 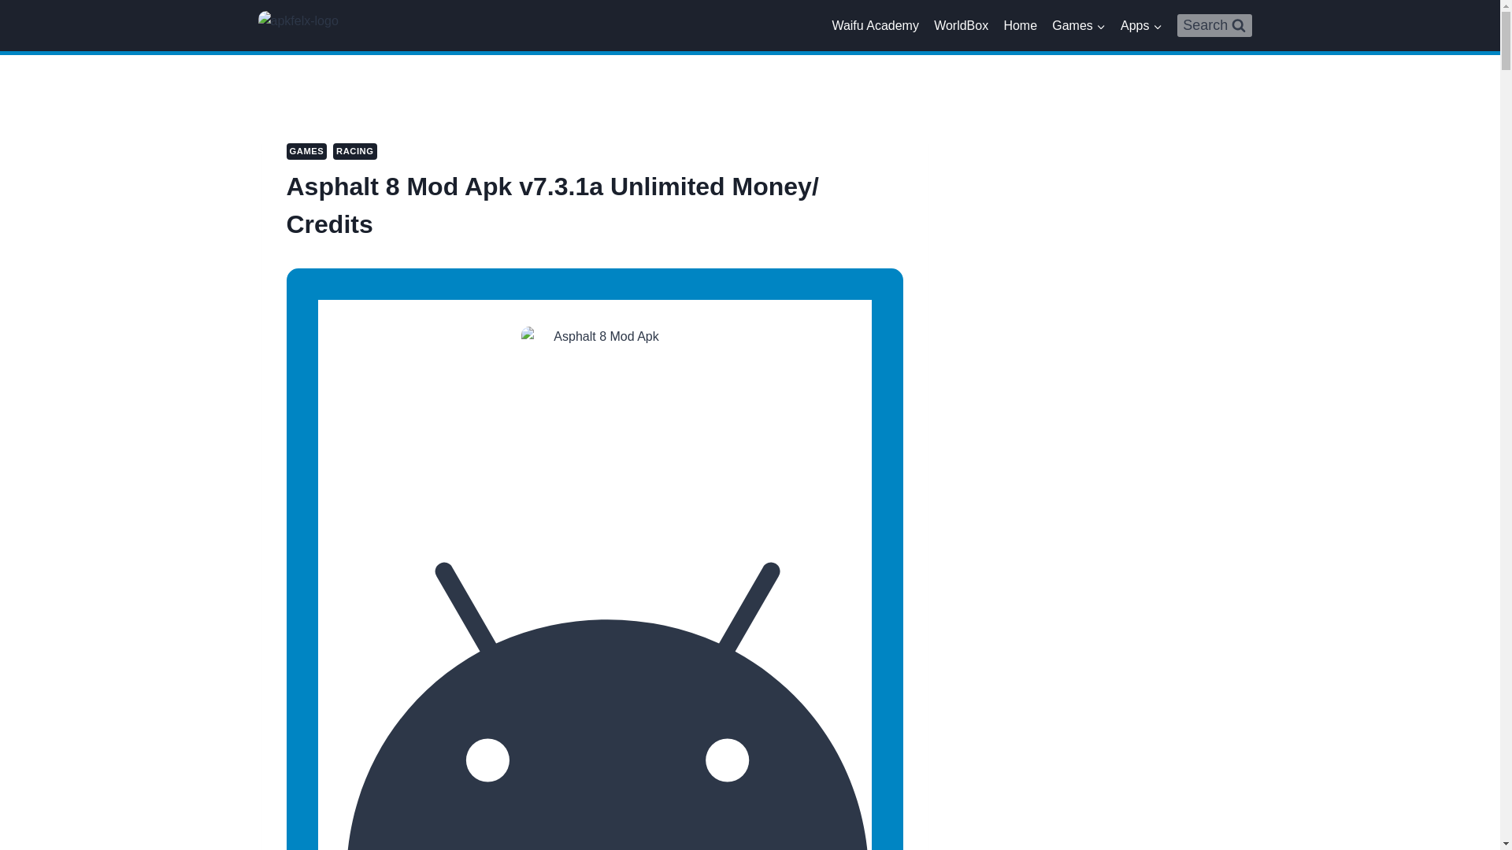 I want to click on GAMES, so click(x=307, y=151).